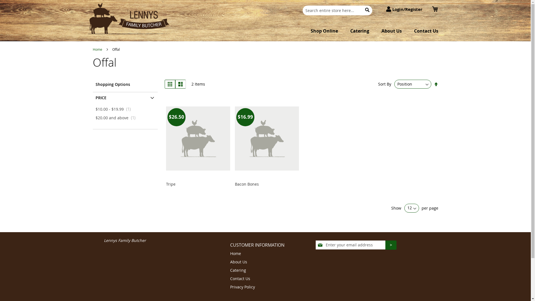 This screenshot has height=301, width=535. Describe the element at coordinates (236, 254) in the screenshot. I see `Home` at that location.